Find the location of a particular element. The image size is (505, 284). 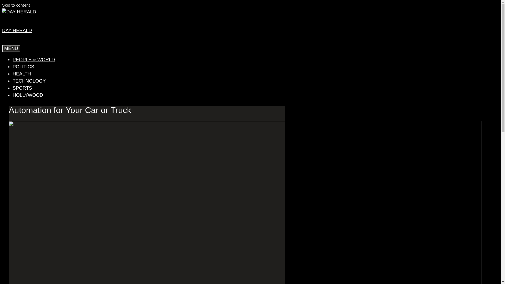

DAY HERALD is located at coordinates (17, 31).